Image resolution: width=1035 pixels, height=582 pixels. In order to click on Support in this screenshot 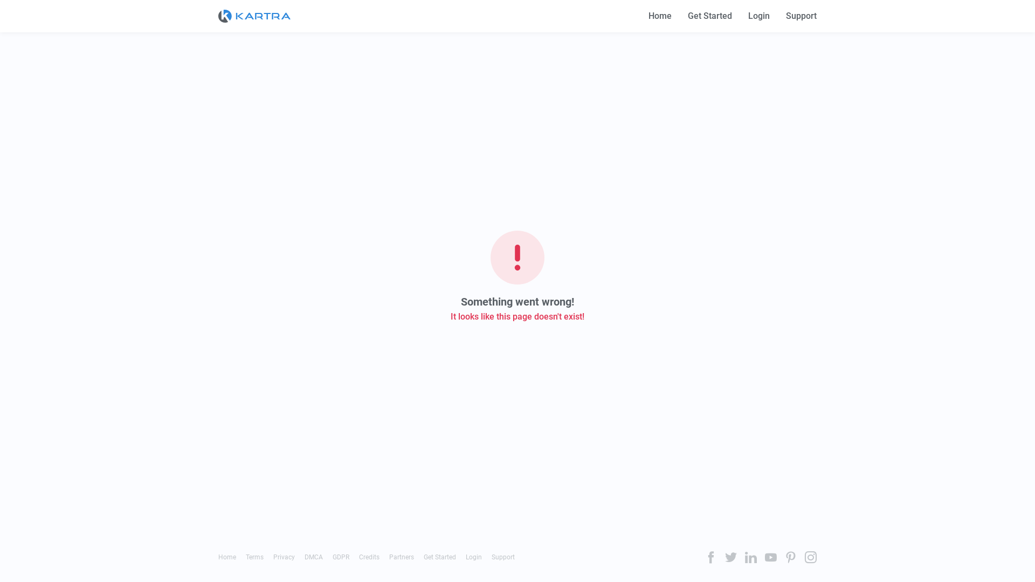, I will do `click(503, 557)`.